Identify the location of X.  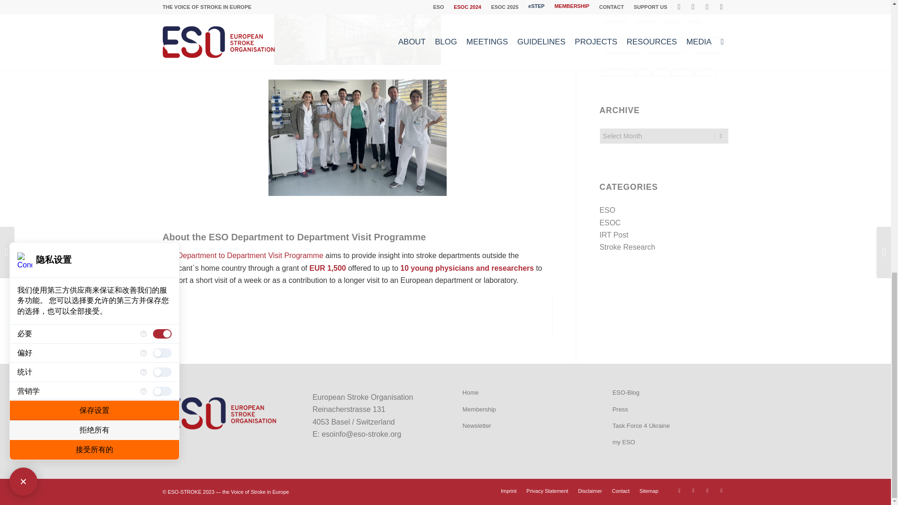
(693, 490).